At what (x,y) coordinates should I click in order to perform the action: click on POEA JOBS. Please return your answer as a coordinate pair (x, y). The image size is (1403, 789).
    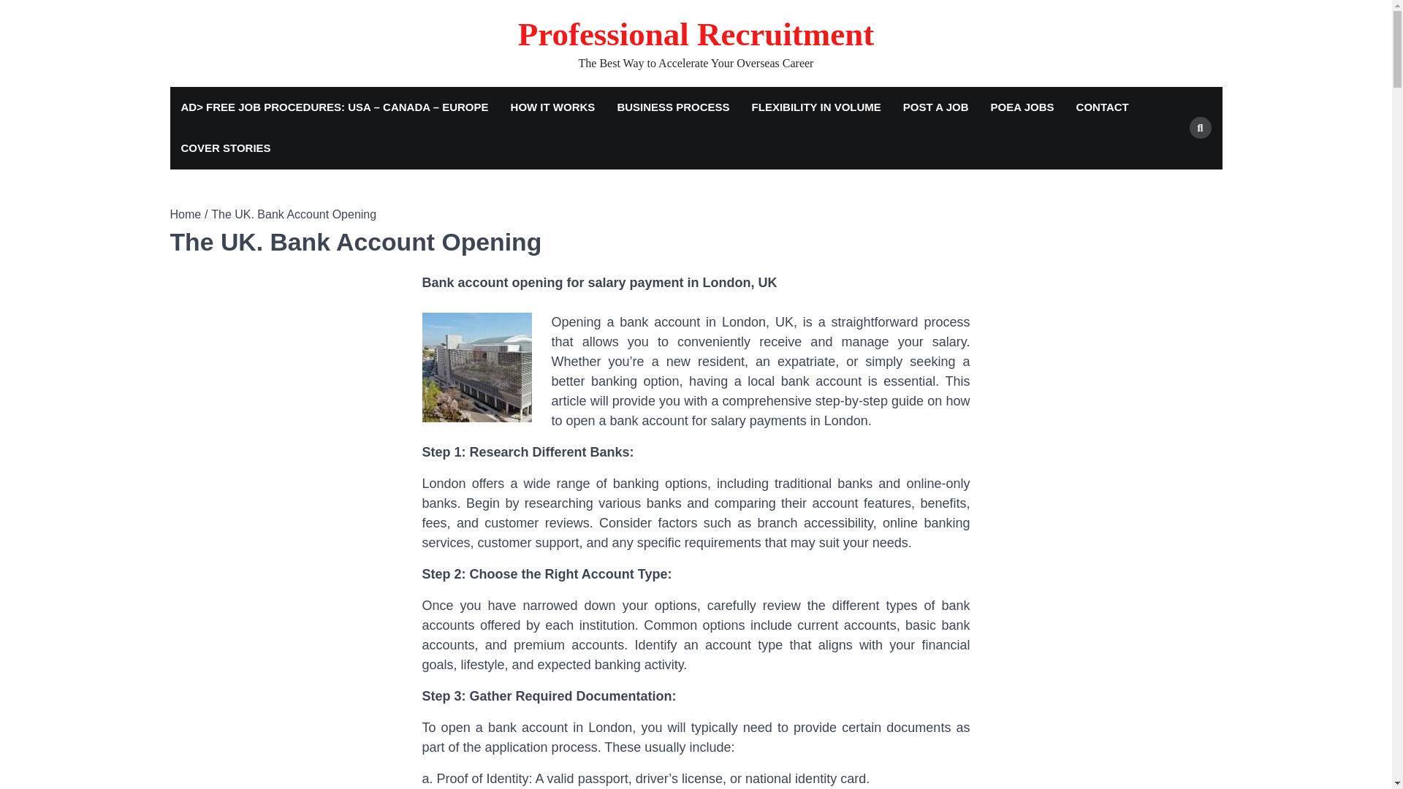
    Looking at the image, I should click on (1022, 107).